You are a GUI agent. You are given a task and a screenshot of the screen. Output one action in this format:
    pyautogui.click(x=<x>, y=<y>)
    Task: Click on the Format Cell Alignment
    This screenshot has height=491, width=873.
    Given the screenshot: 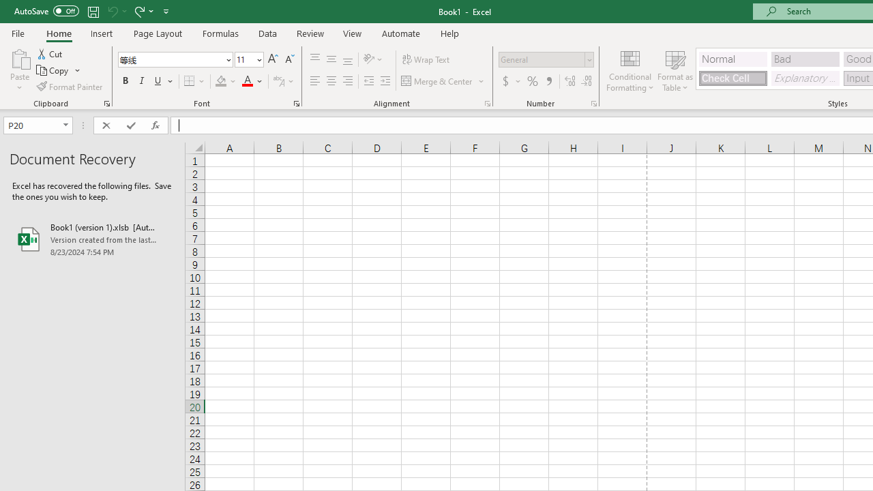 What is the action you would take?
    pyautogui.click(x=487, y=104)
    